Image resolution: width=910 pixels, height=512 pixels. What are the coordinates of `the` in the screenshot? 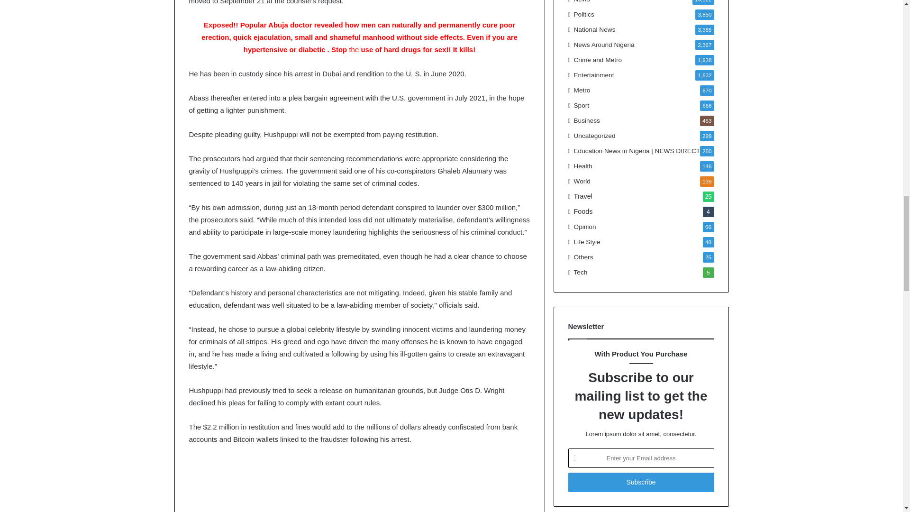 It's located at (354, 49).